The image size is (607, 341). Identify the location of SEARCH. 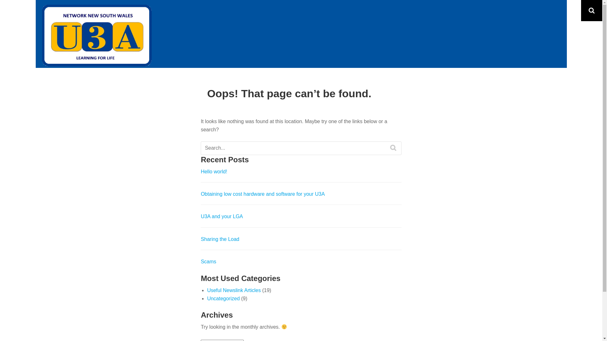
(393, 148).